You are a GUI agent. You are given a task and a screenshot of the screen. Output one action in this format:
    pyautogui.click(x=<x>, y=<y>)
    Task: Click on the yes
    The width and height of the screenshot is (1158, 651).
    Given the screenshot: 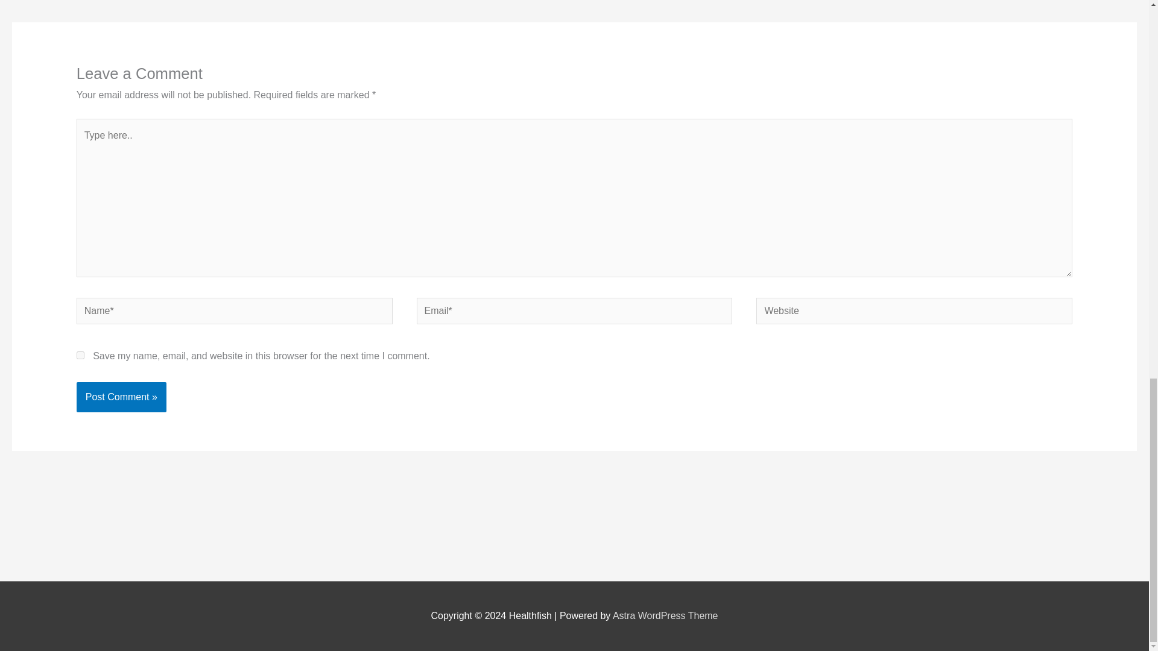 What is the action you would take?
    pyautogui.click(x=80, y=356)
    